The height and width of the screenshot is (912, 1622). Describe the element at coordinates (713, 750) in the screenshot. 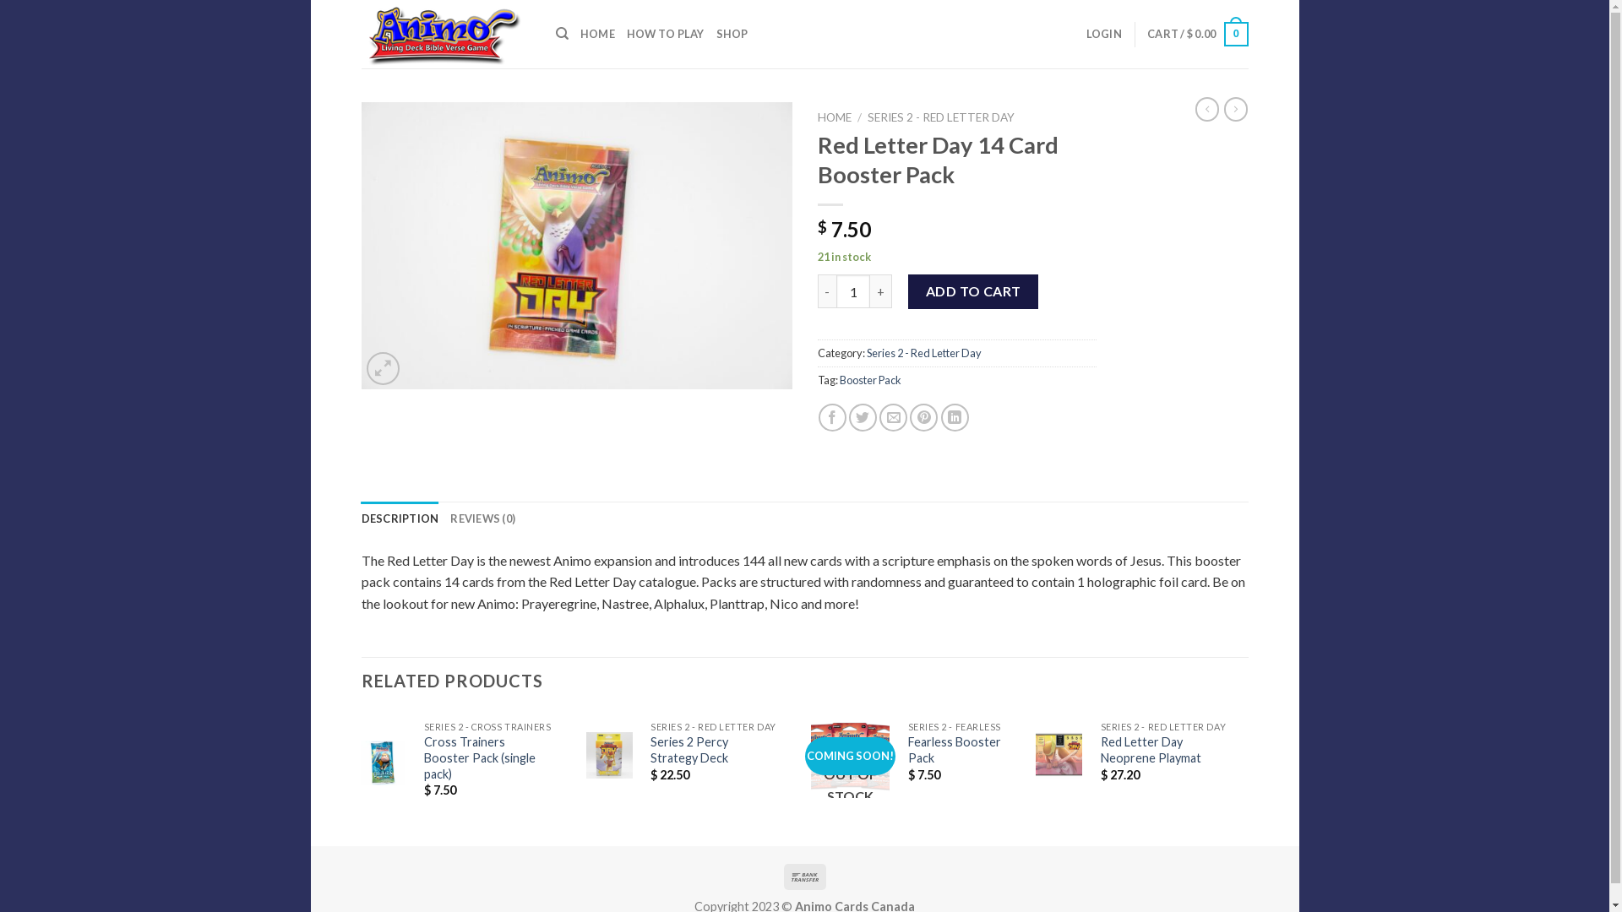

I see `Series 2 Percy Strategy Deck` at that location.